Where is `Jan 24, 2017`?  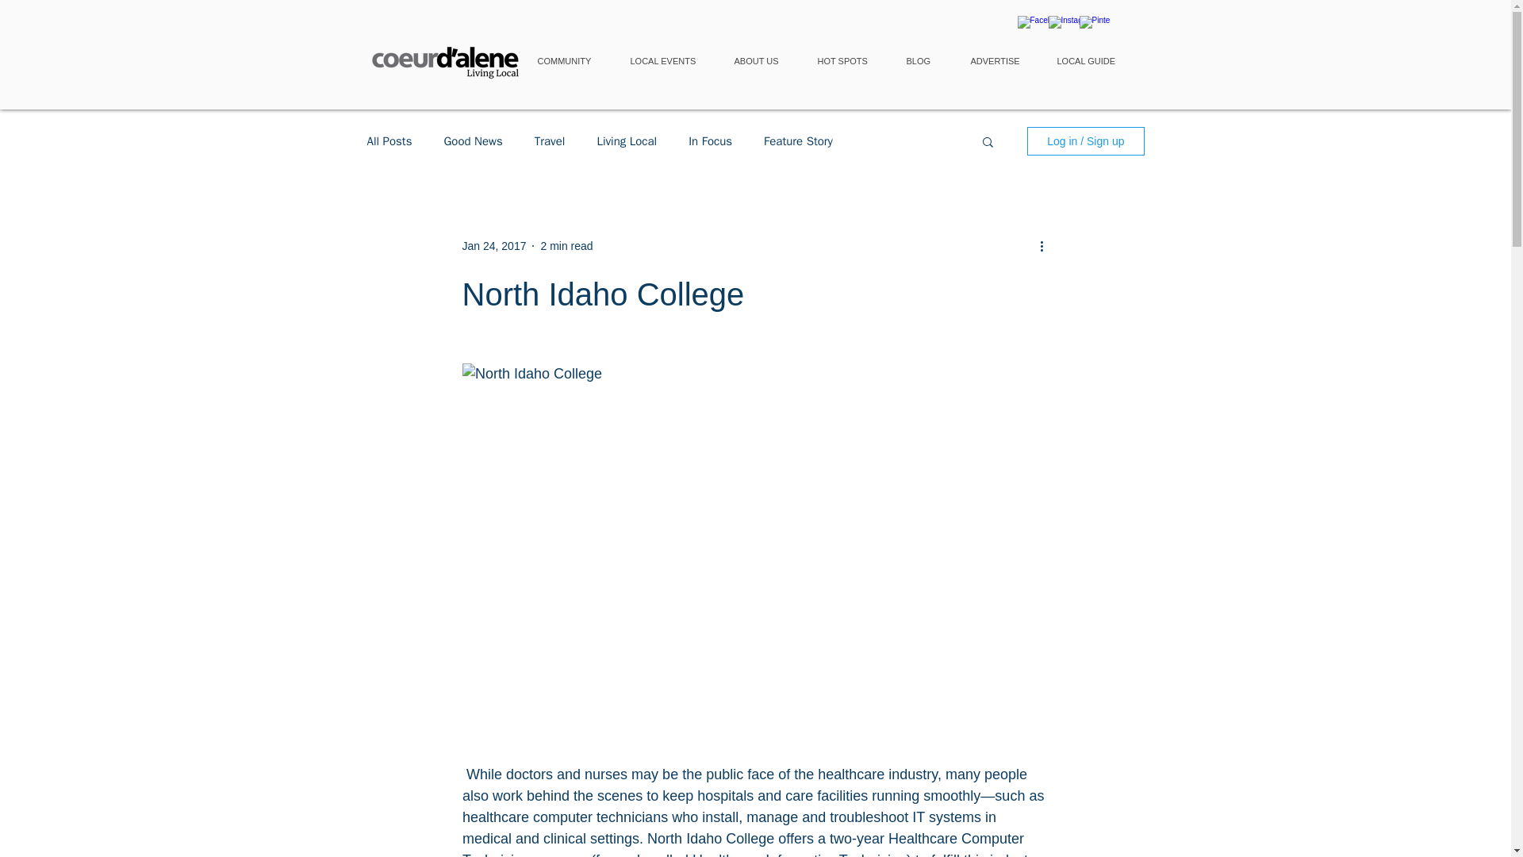
Jan 24, 2017 is located at coordinates (493, 246).